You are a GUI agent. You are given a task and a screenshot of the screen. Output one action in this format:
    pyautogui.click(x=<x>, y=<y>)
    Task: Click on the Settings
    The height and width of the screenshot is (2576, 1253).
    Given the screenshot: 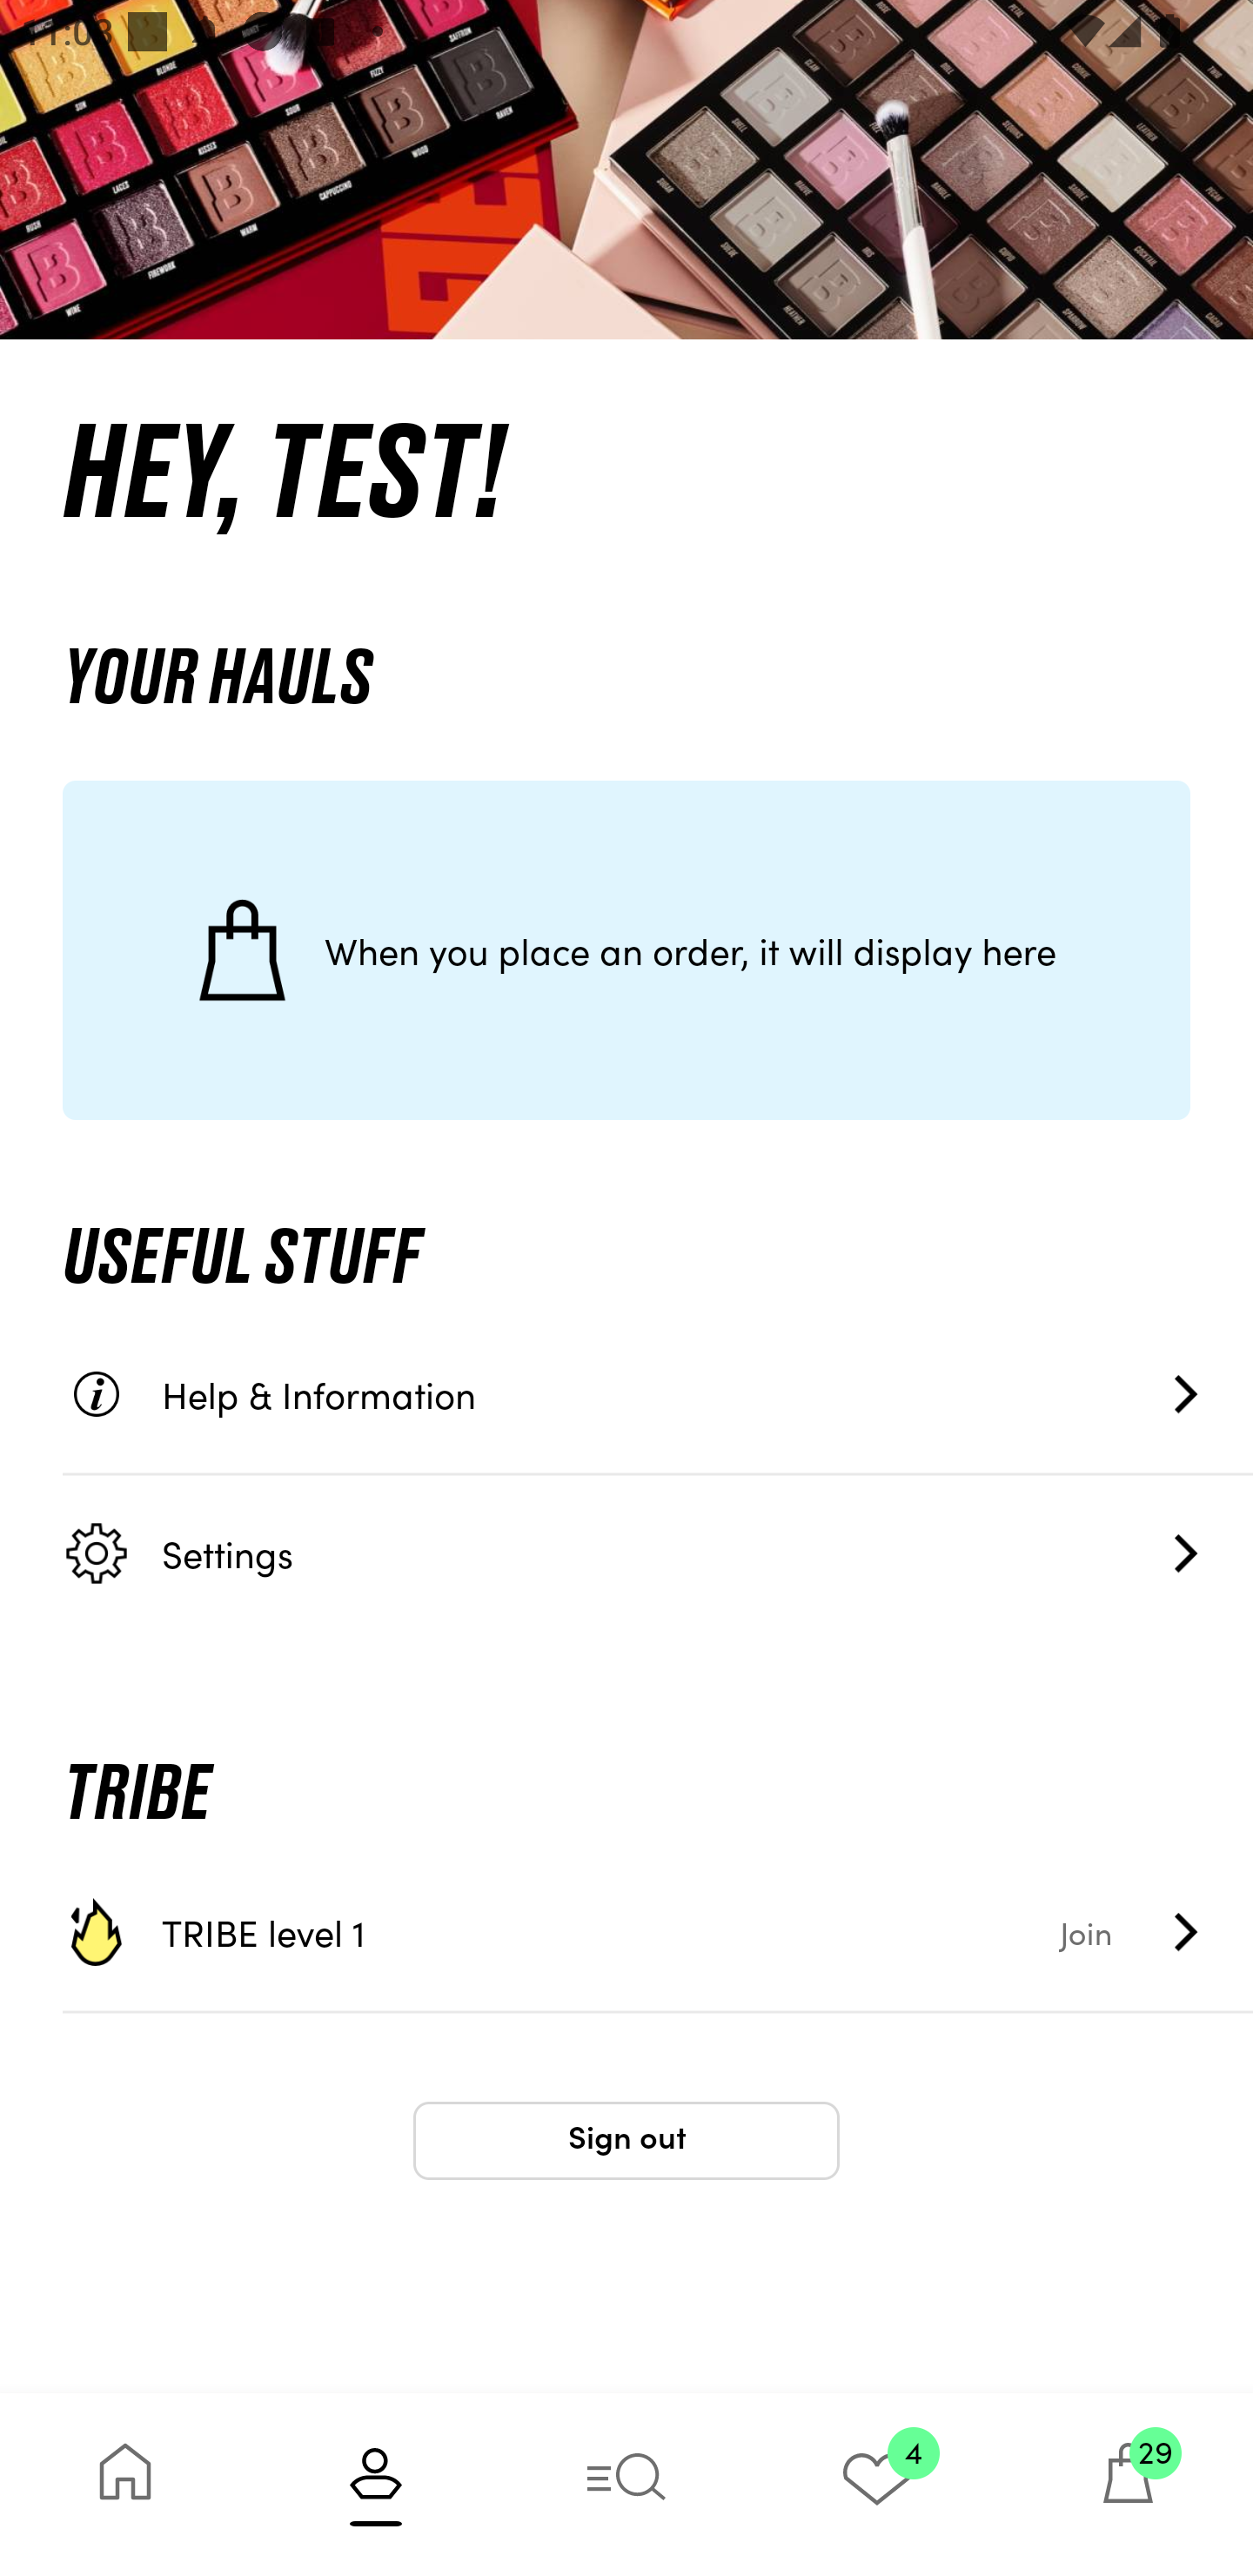 What is the action you would take?
    pyautogui.click(x=658, y=1553)
    